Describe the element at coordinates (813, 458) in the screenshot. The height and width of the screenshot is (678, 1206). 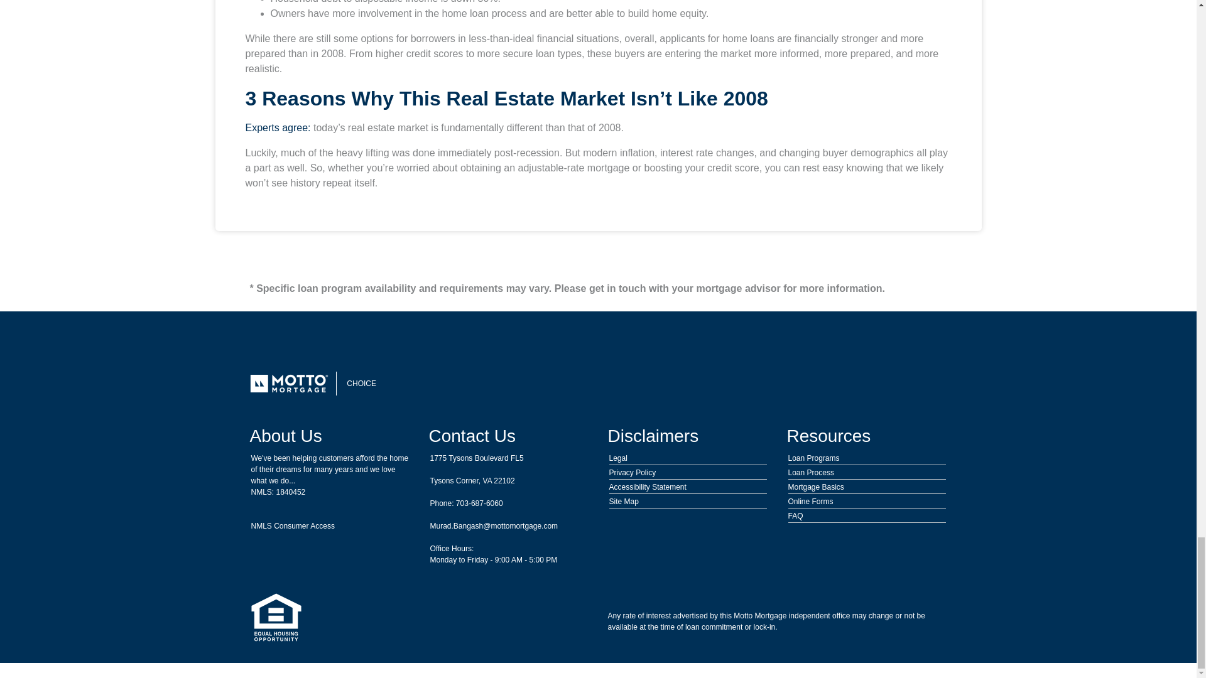
I see `Loan Programs` at that location.